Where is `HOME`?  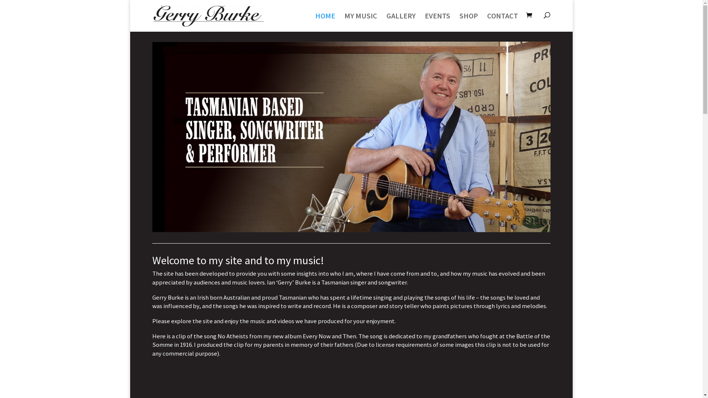
HOME is located at coordinates (325, 22).